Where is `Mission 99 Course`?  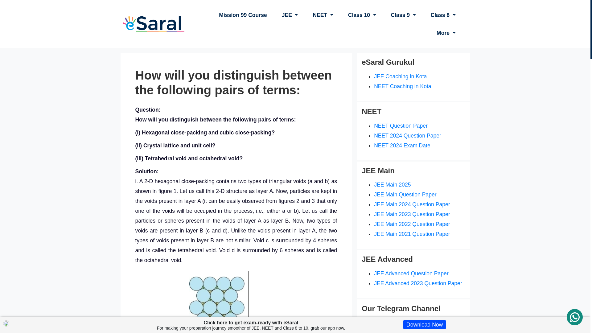
Mission 99 Course is located at coordinates (243, 15).